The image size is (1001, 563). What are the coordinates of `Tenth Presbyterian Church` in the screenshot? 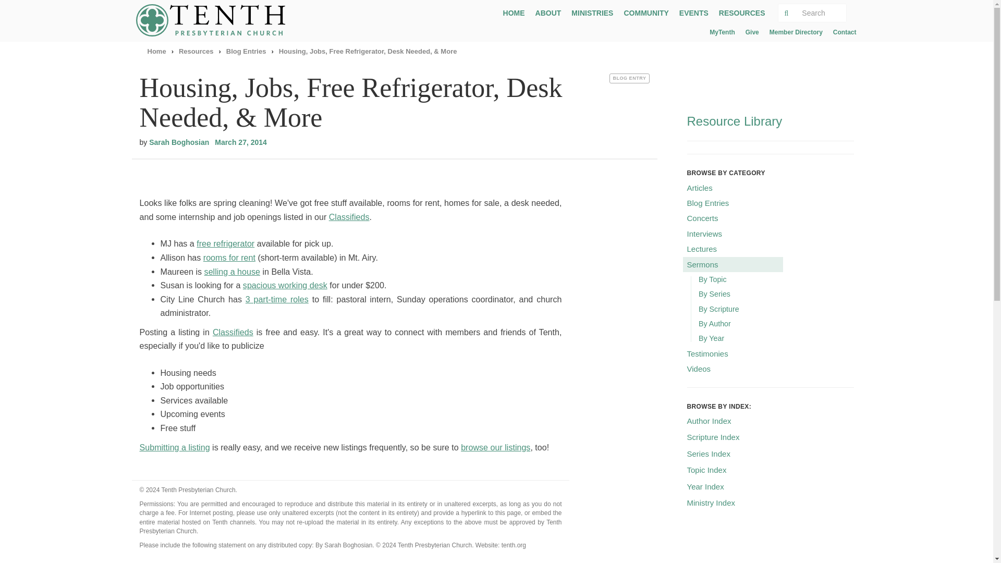 It's located at (214, 20).